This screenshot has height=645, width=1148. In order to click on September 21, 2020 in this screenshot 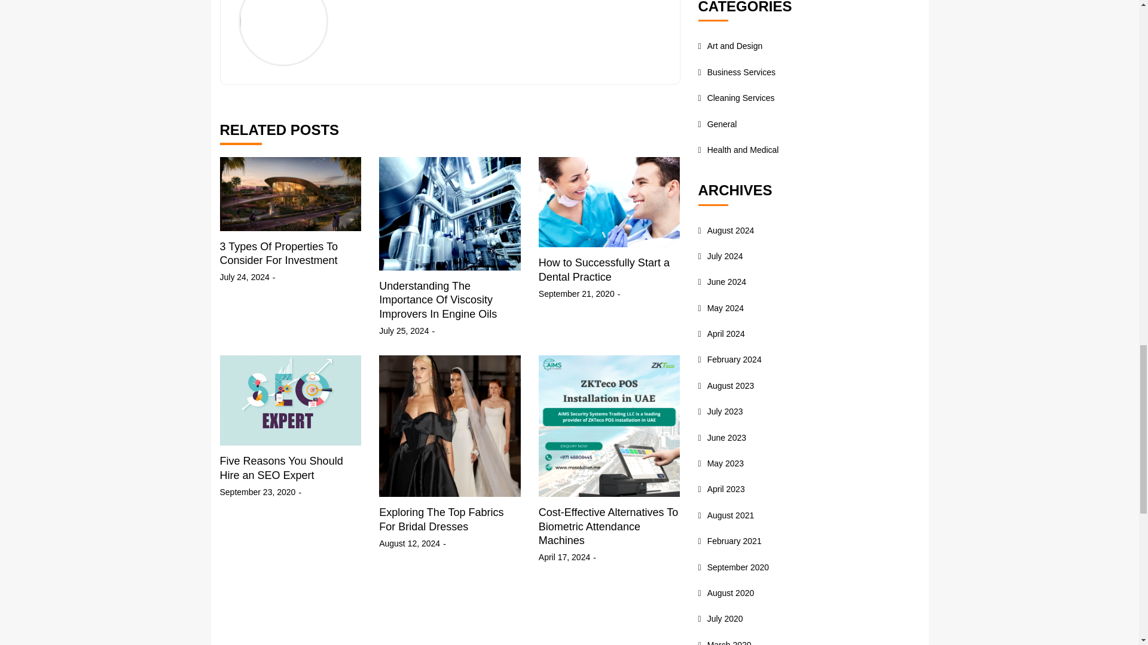, I will do `click(576, 294)`.